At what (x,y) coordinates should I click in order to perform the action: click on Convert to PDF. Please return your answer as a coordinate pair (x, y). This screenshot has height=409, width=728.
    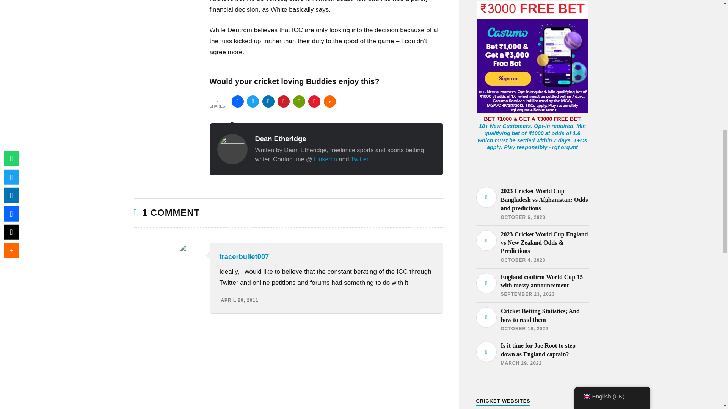
    Looking at the image, I should click on (314, 101).